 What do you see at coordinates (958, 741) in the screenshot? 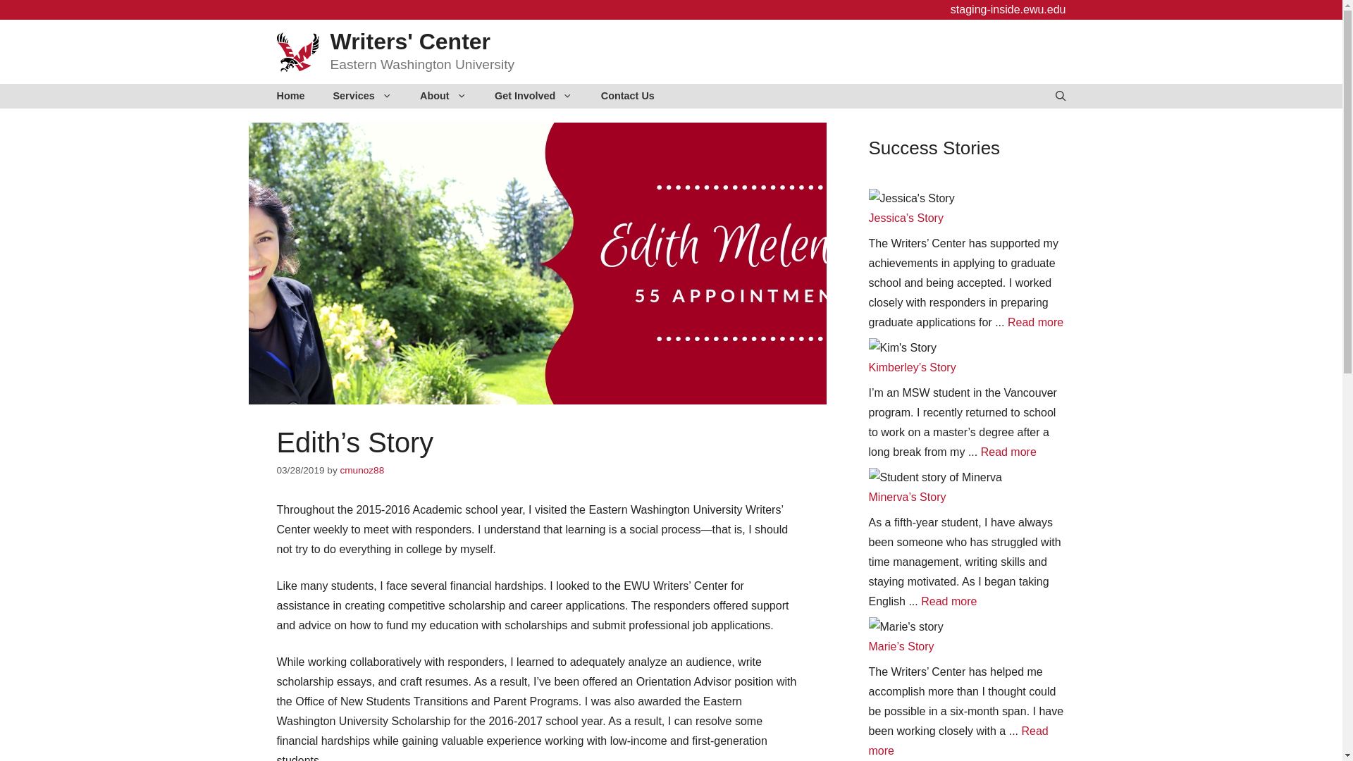
I see `Read more` at bounding box center [958, 741].